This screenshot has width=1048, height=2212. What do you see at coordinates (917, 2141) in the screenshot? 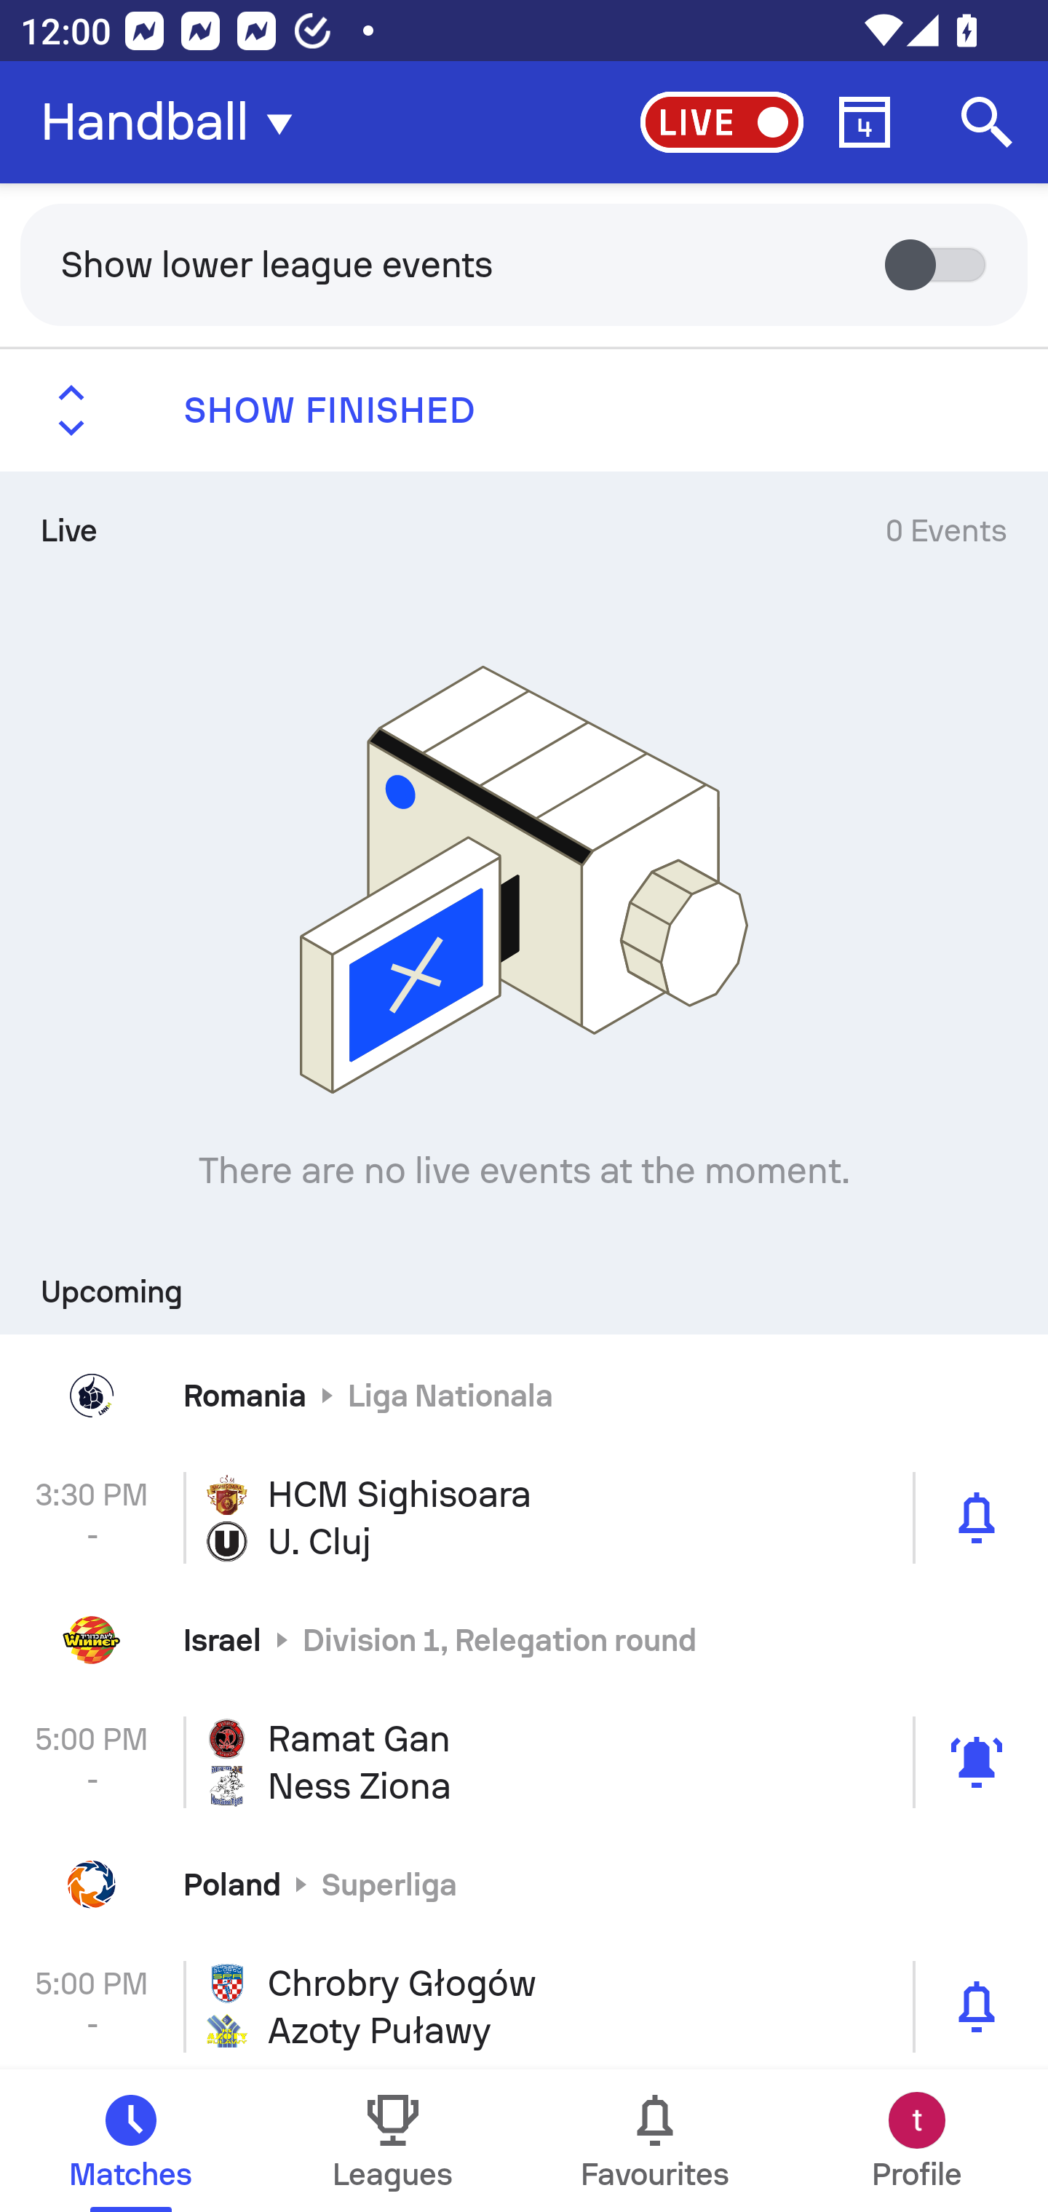
I see `Profile` at bounding box center [917, 2141].